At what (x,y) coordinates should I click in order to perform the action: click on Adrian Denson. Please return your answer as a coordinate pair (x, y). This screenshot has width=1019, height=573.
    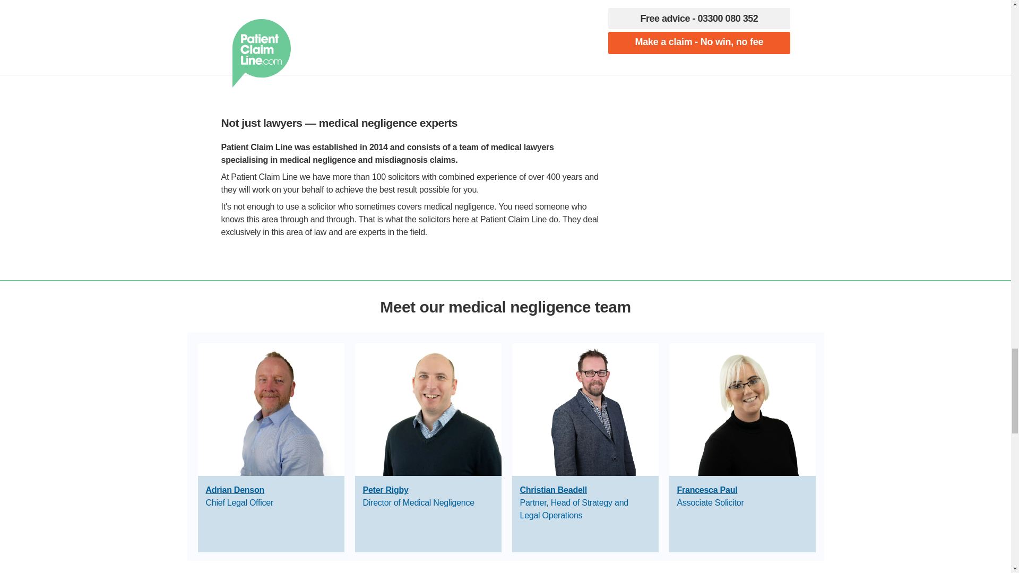
    Looking at the image, I should click on (235, 490).